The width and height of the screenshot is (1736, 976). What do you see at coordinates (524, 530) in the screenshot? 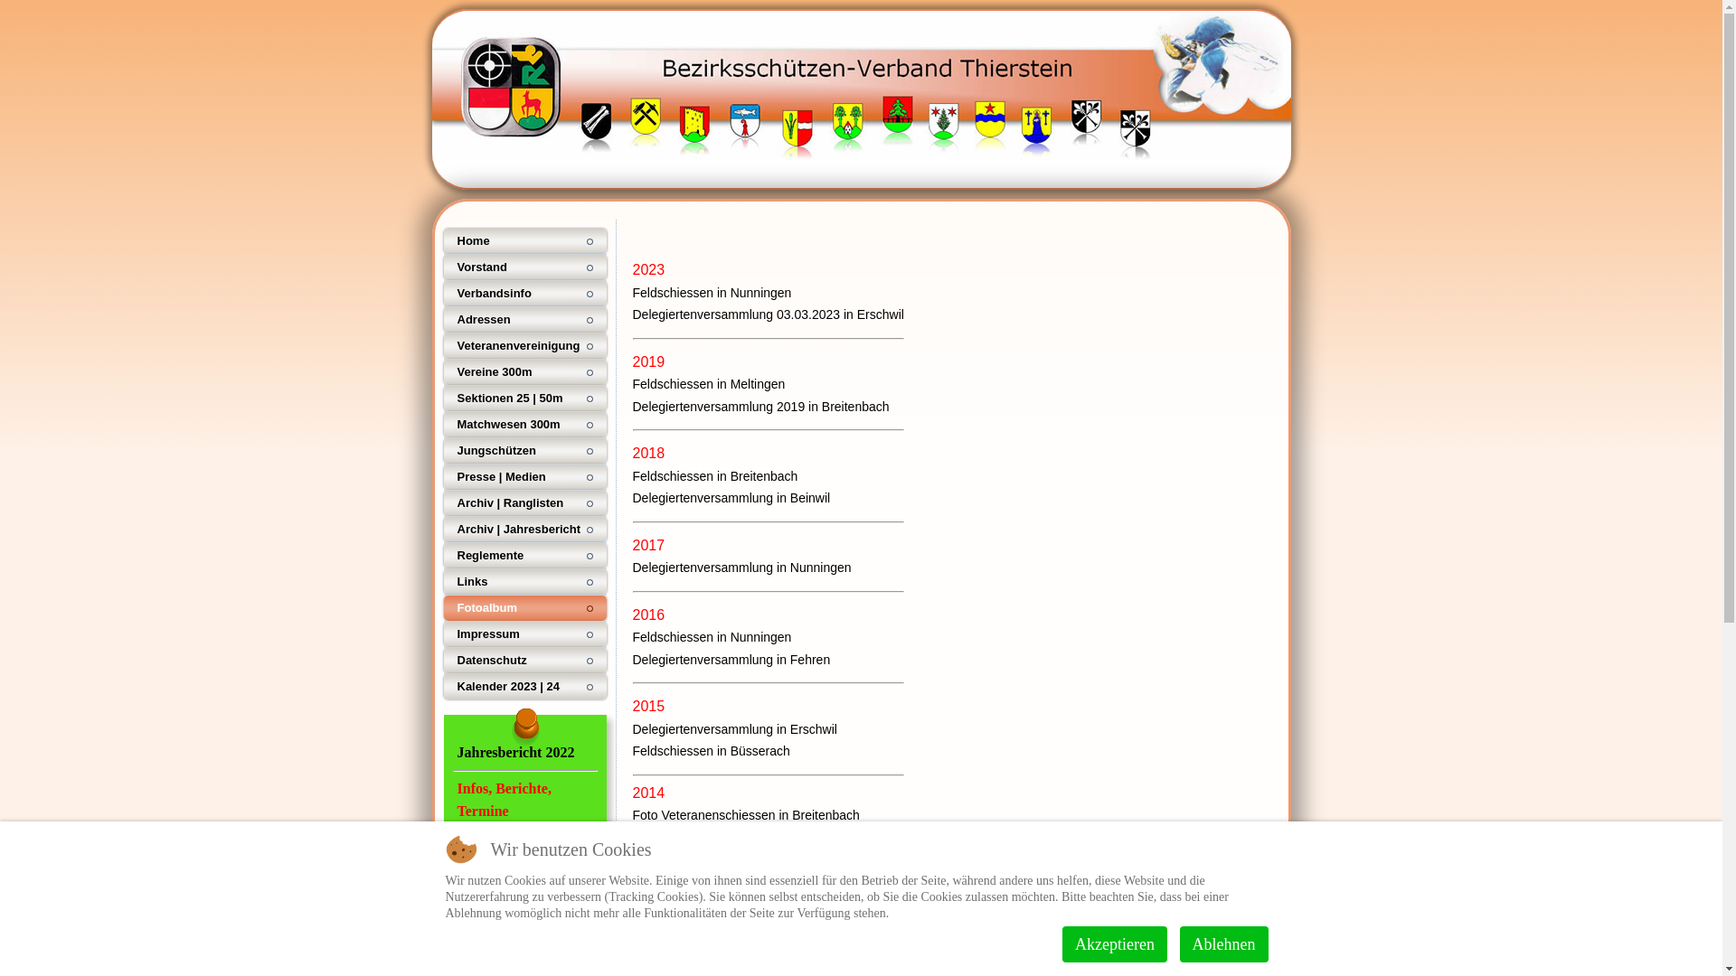
I see `Archiv | Jahresbericht` at bounding box center [524, 530].